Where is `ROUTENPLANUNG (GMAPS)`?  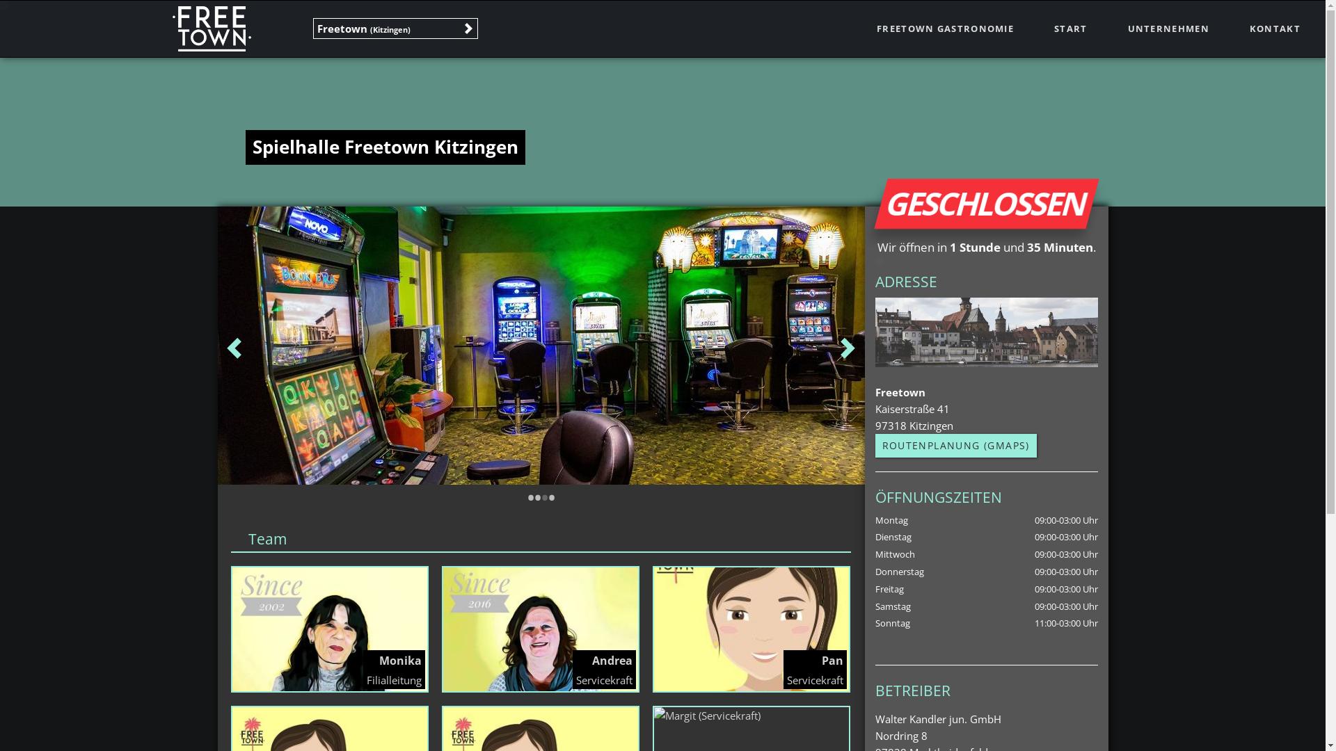
ROUTENPLANUNG (GMAPS) is located at coordinates (956, 445).